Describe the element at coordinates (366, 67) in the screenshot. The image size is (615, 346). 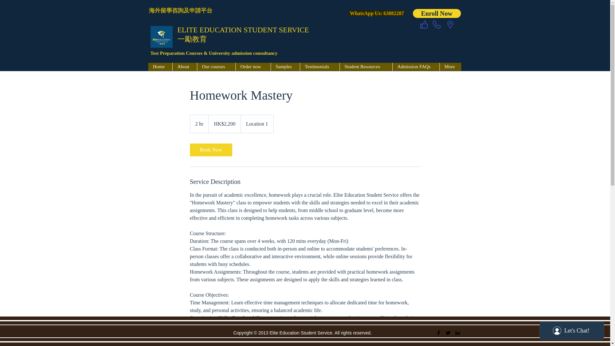
I see `Student Resources` at that location.